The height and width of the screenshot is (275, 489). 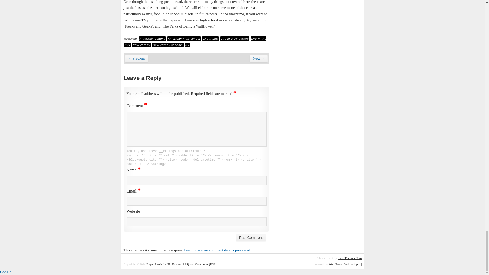 What do you see at coordinates (251, 238) in the screenshot?
I see `Post Comment` at bounding box center [251, 238].